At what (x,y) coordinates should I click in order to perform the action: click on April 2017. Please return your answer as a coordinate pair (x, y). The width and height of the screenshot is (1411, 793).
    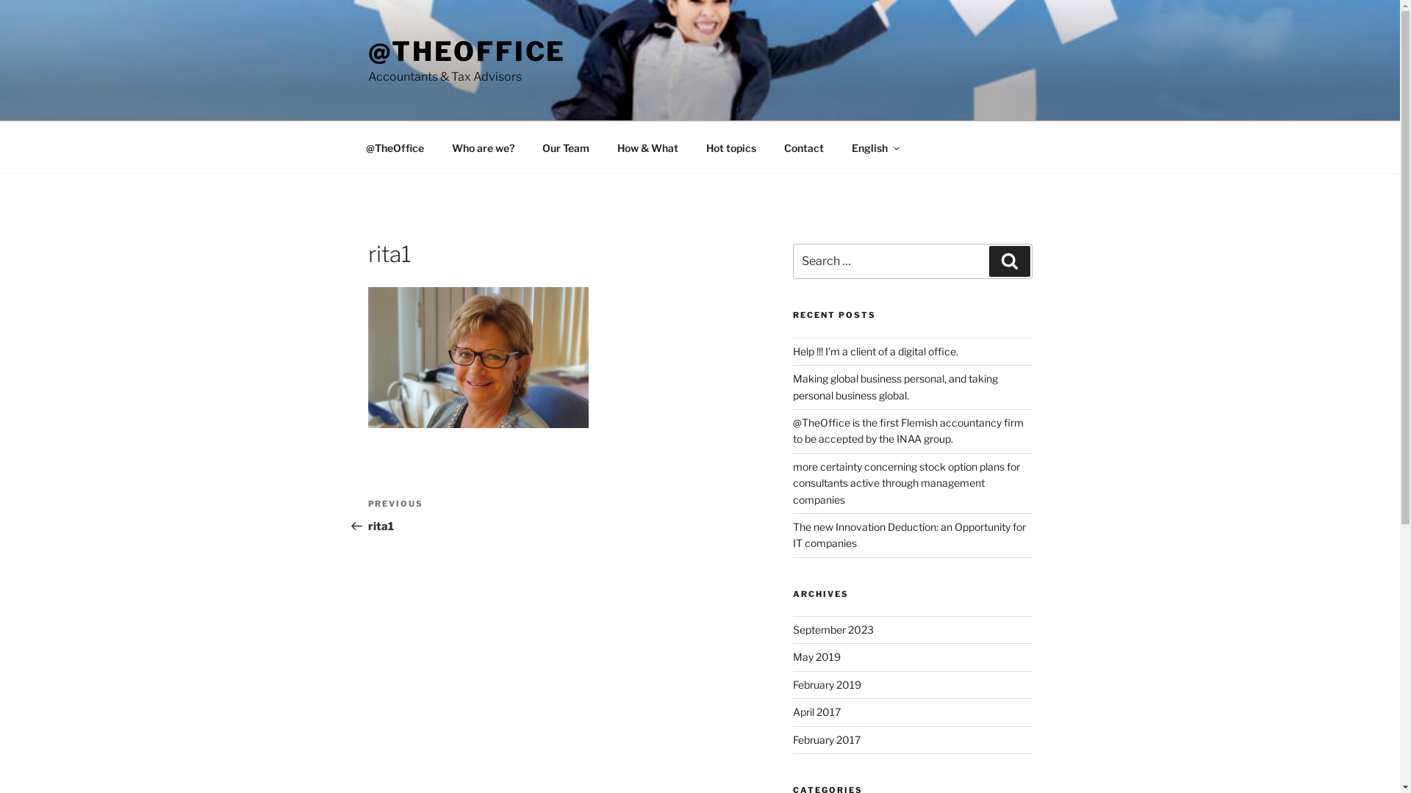
    Looking at the image, I should click on (817, 712).